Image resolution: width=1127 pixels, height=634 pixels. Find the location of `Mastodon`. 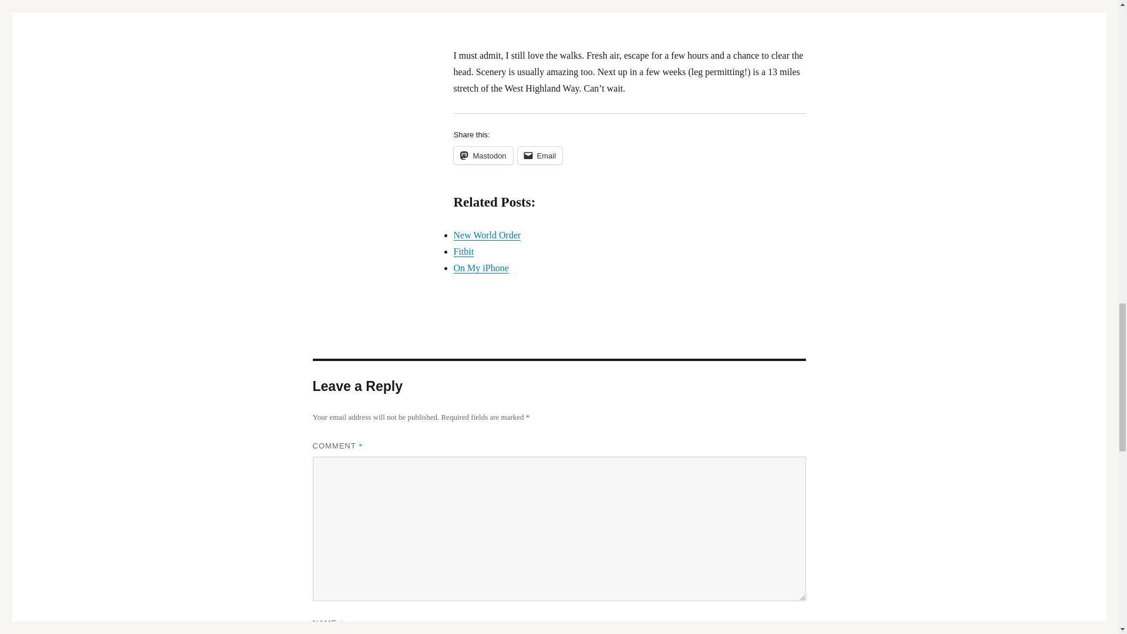

Mastodon is located at coordinates (482, 155).